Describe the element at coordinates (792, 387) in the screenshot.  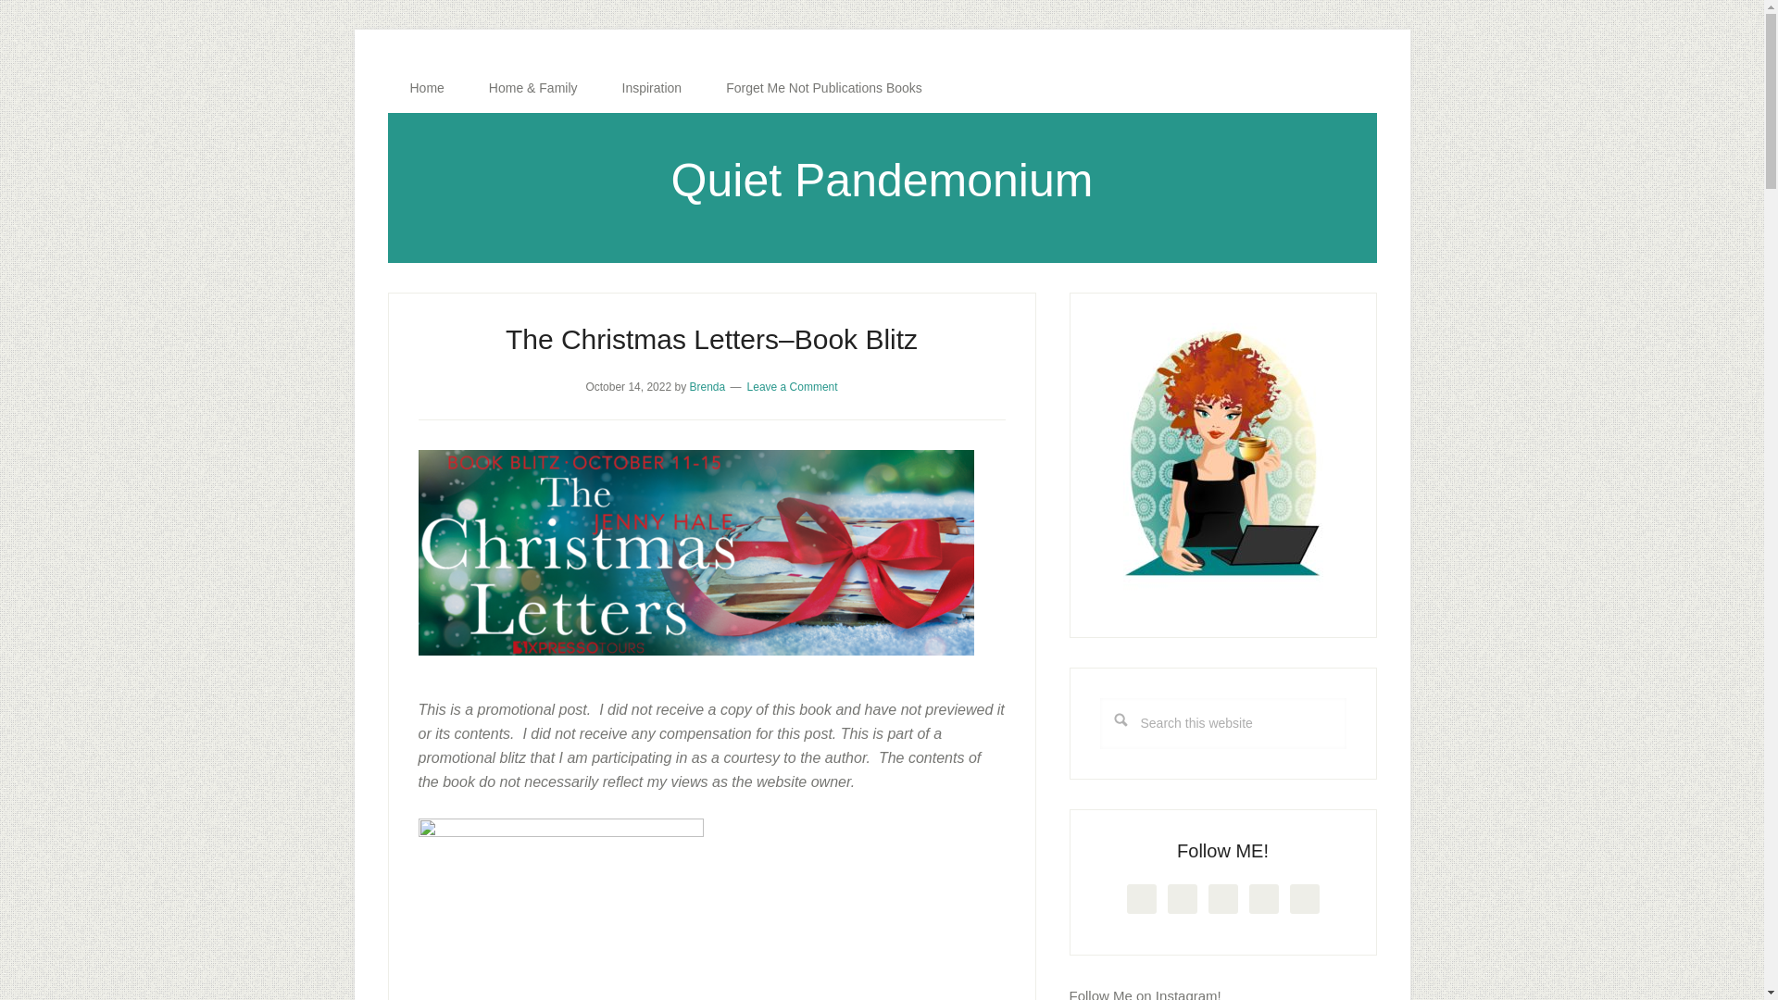
I see `Leave a Comment` at that location.